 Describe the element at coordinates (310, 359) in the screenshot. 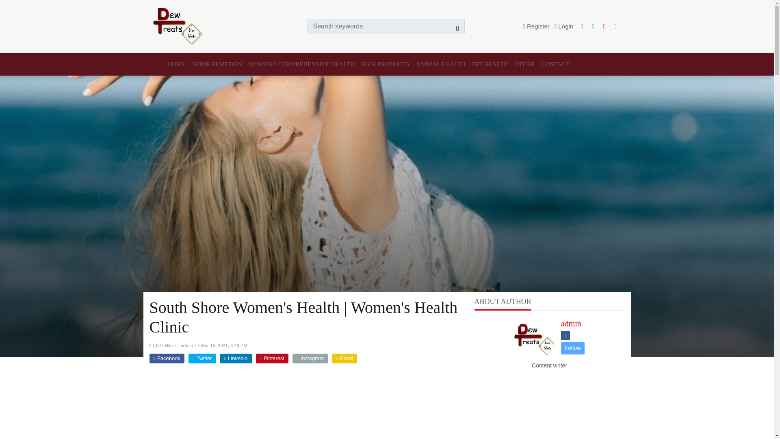

I see `Instagram` at that location.